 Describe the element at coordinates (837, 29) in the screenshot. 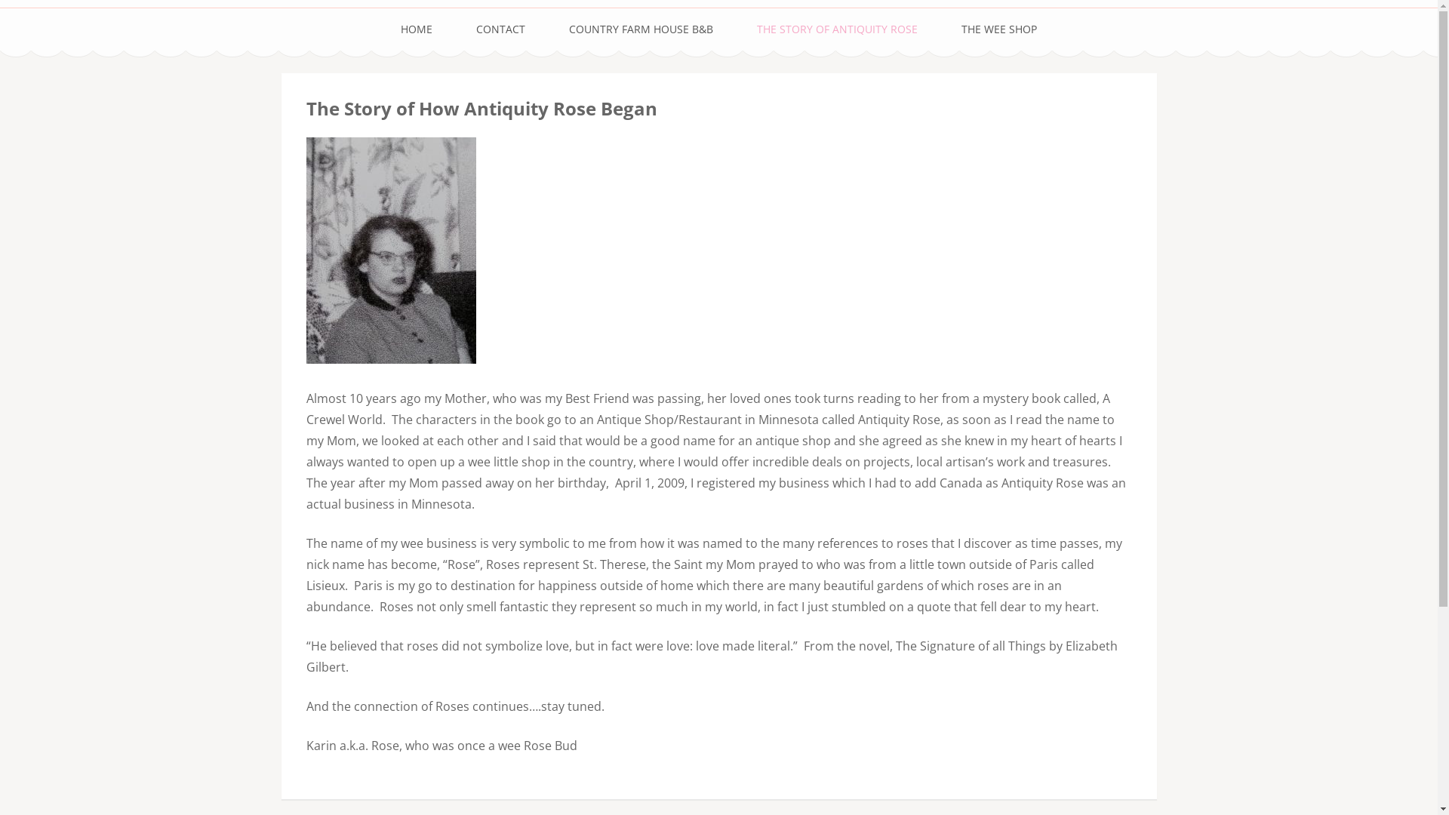

I see `THE STORY OF ANTIQUITY ROSE` at that location.